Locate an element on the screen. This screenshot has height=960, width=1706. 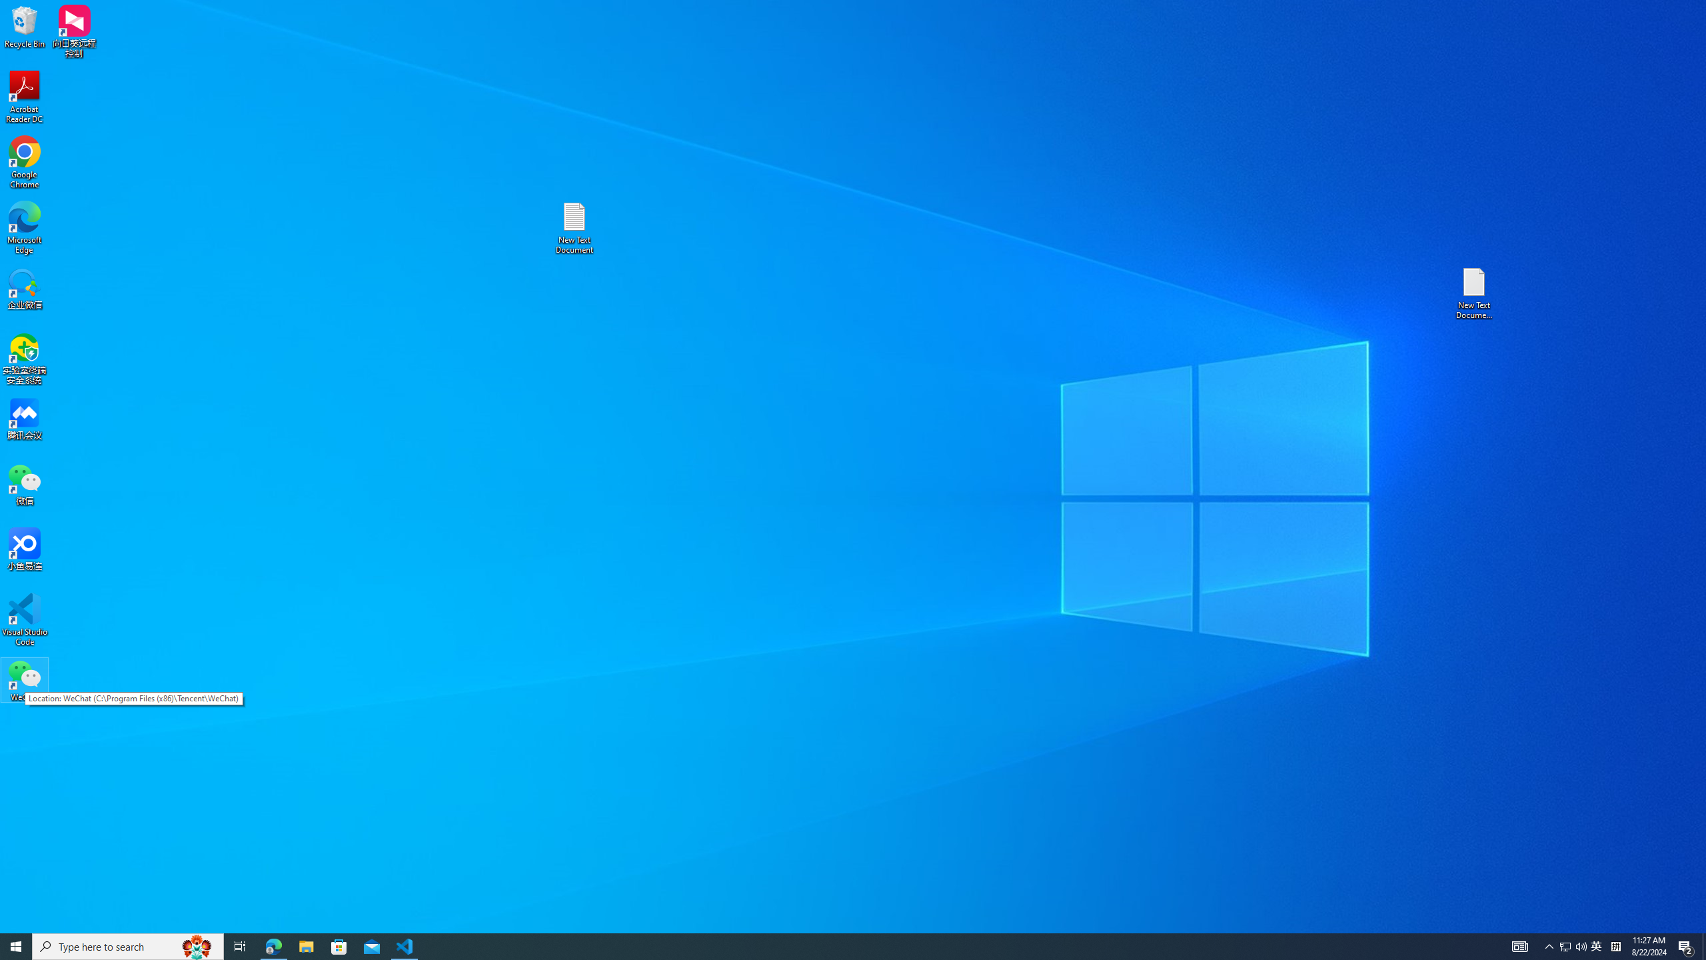
Tray Input Indicator - Chinese (Simplified, China) is located at coordinates (1615, 947).